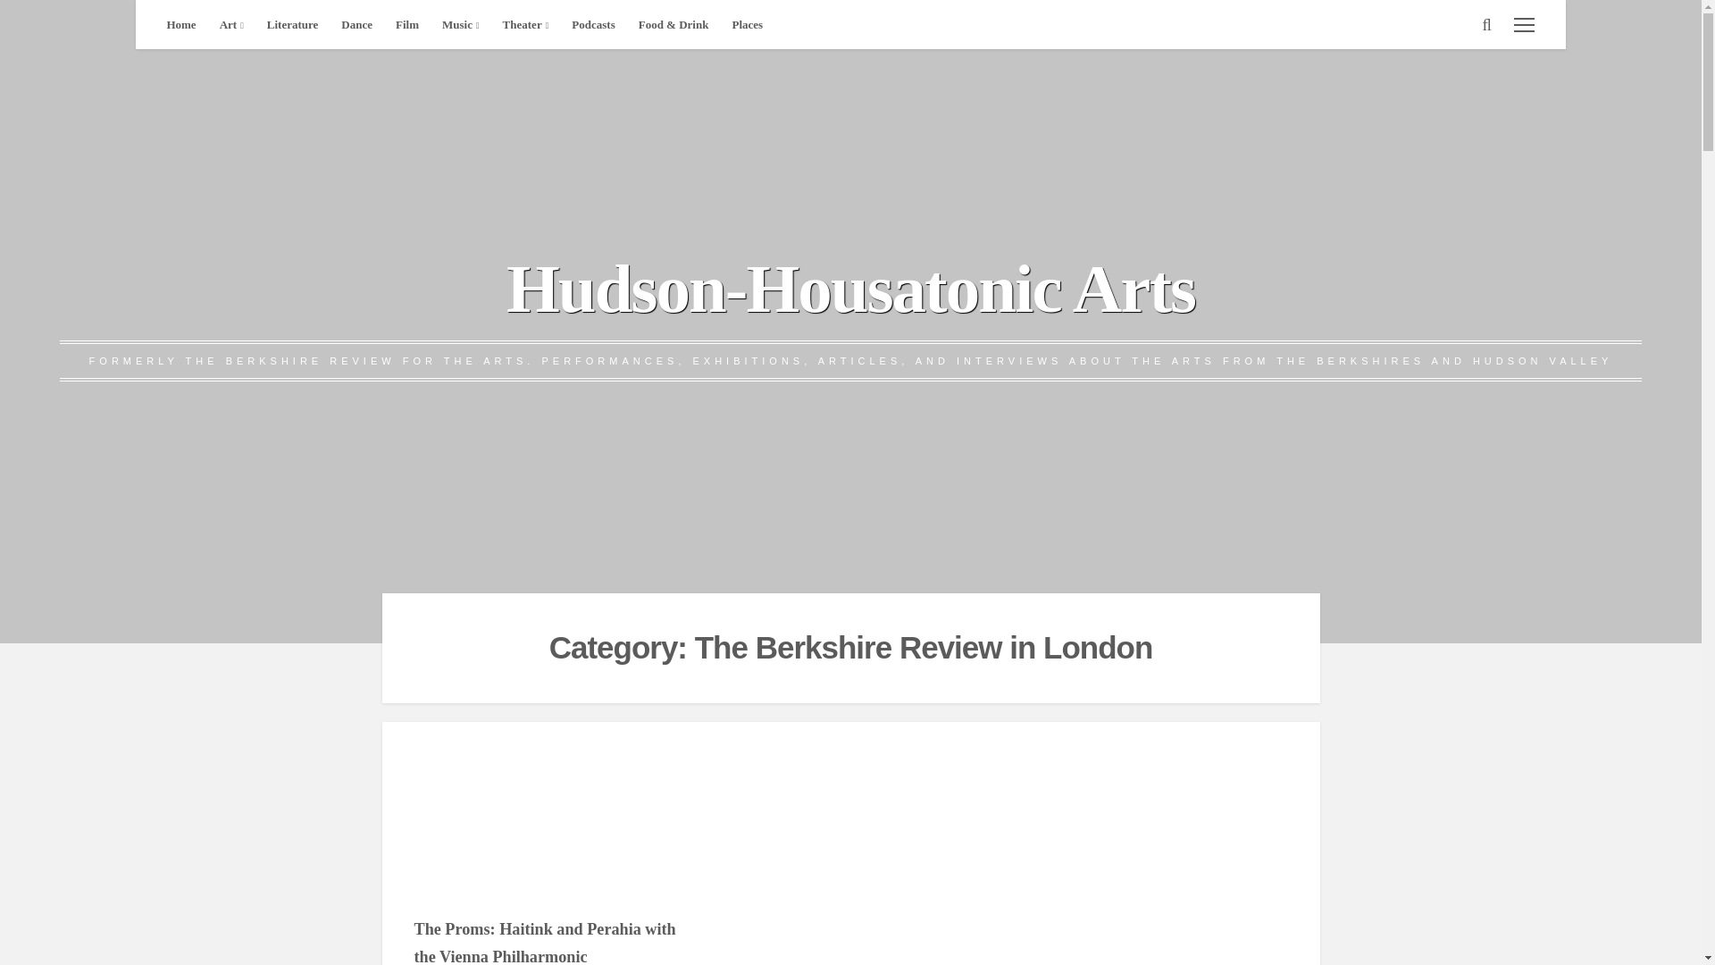 This screenshot has height=965, width=1715. I want to click on Art, so click(231, 25).